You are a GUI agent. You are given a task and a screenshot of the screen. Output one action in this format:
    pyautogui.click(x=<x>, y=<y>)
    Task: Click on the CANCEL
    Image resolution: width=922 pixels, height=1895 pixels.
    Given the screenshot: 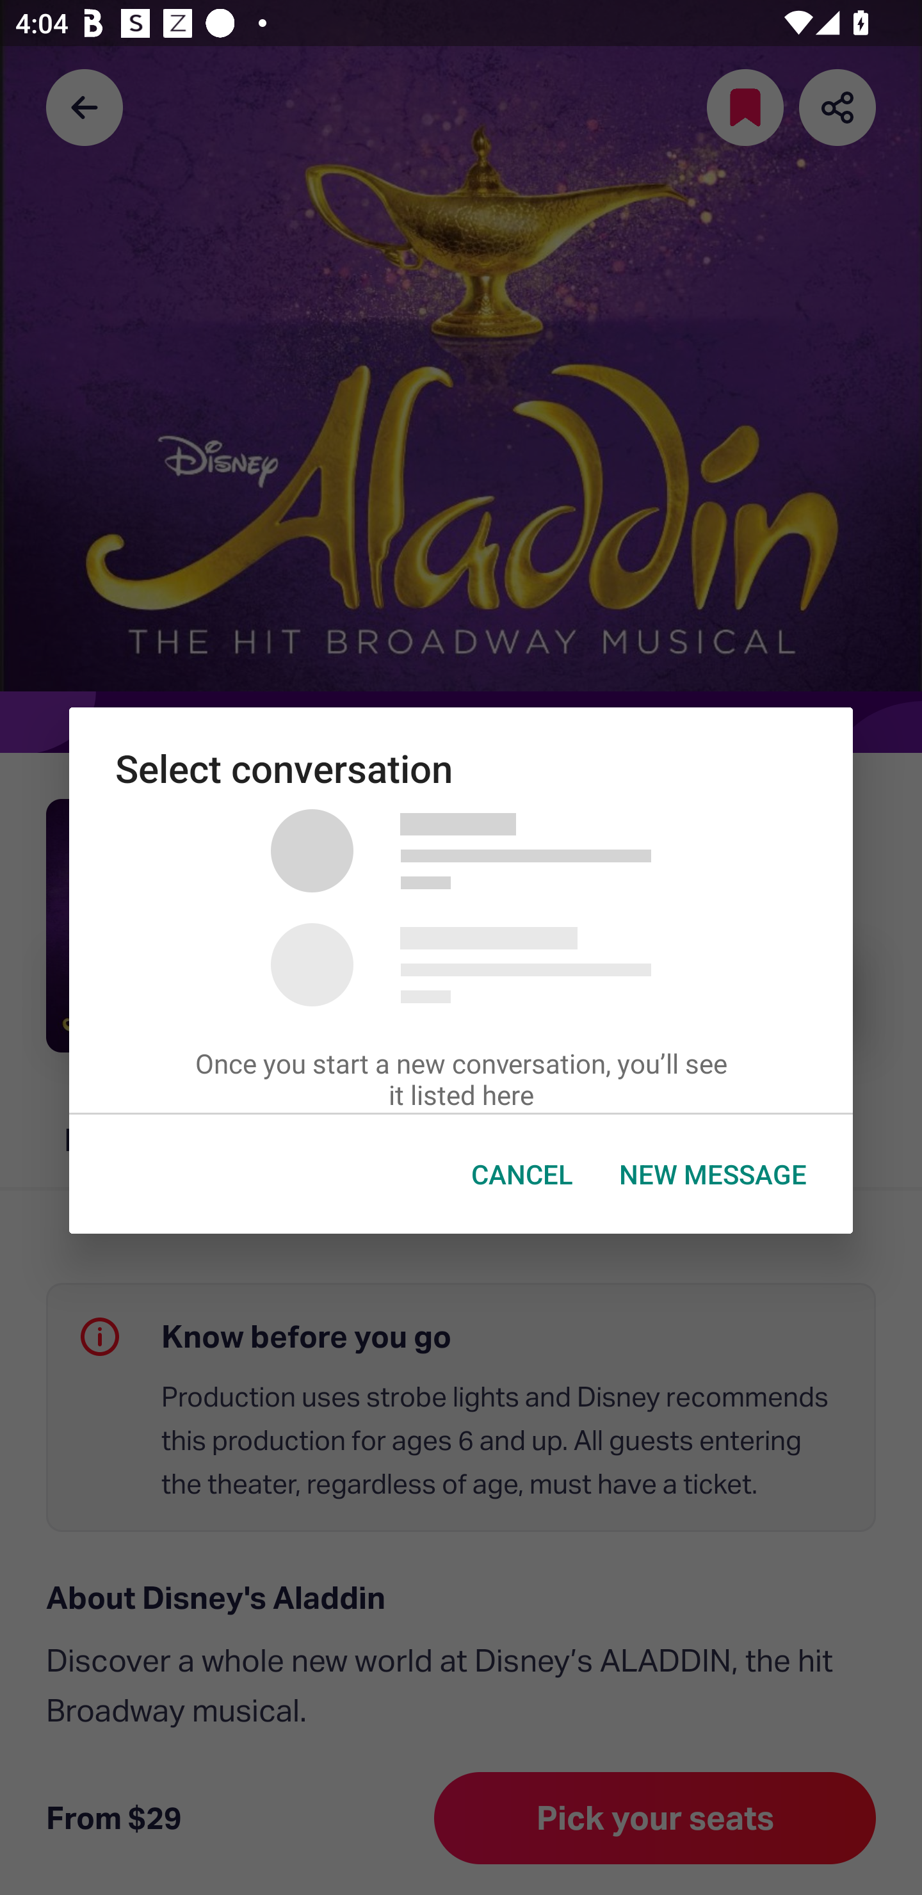 What is the action you would take?
    pyautogui.click(x=522, y=1174)
    